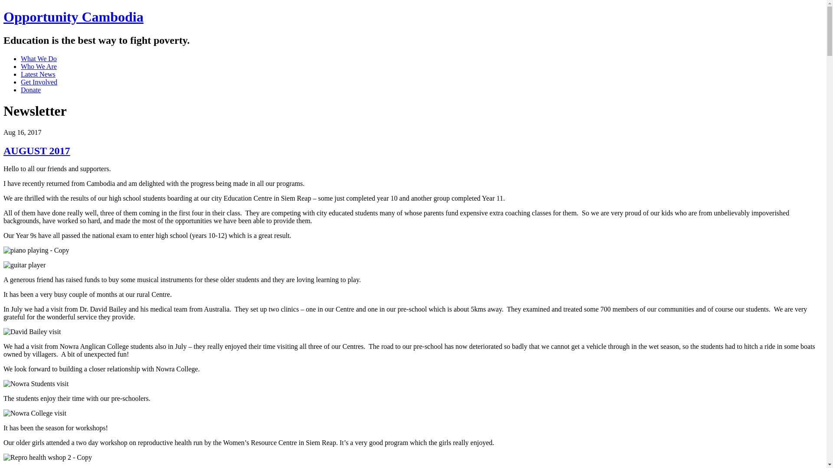  What do you see at coordinates (74, 17) in the screenshot?
I see `Opportunity Cambodia` at bounding box center [74, 17].